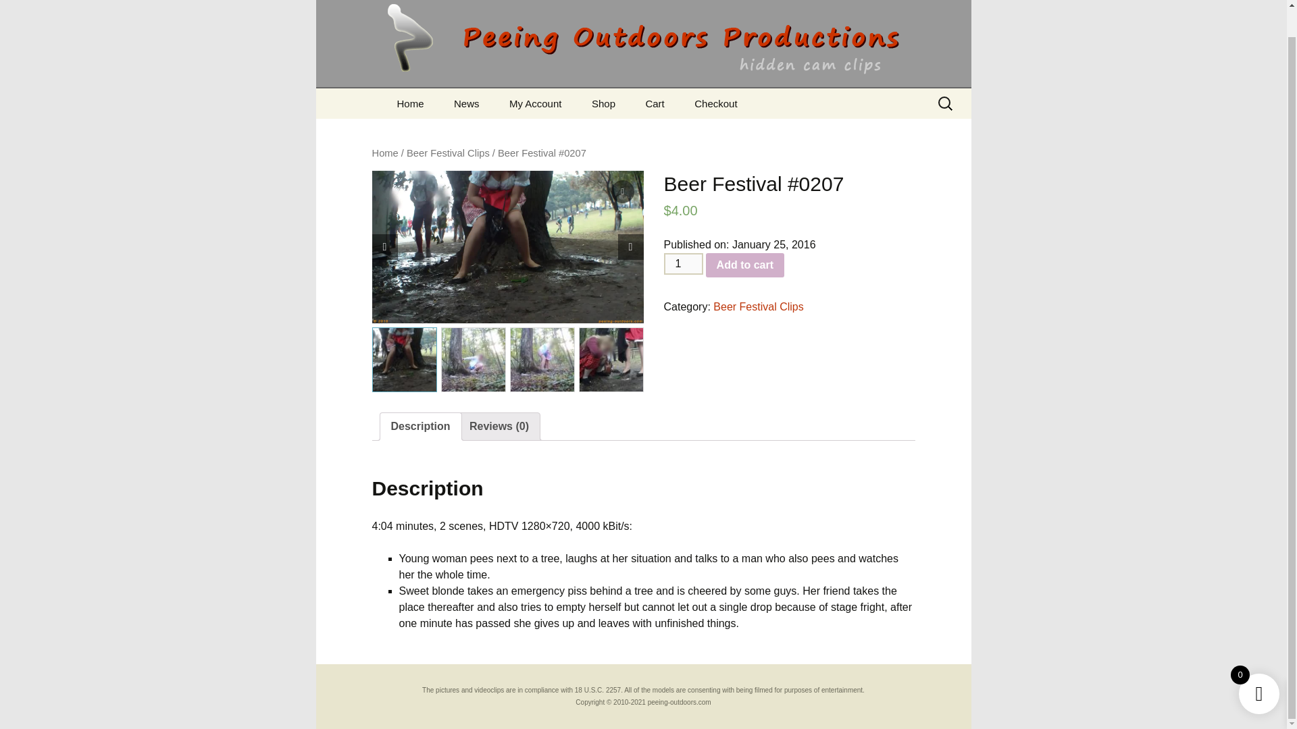  What do you see at coordinates (682, 263) in the screenshot?
I see `1` at bounding box center [682, 263].